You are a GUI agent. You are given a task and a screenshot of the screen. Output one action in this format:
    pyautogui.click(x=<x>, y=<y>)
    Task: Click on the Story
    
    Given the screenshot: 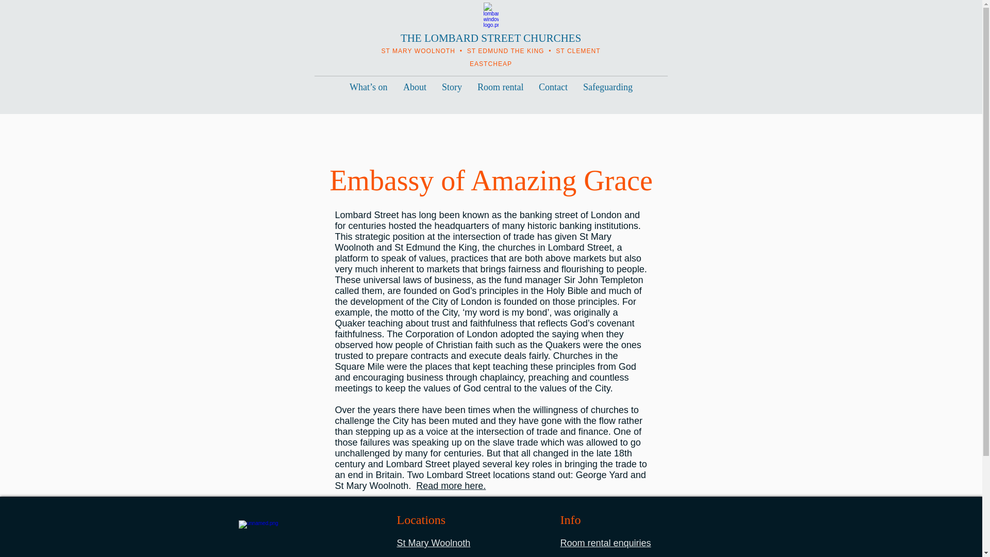 What is the action you would take?
    pyautogui.click(x=452, y=87)
    